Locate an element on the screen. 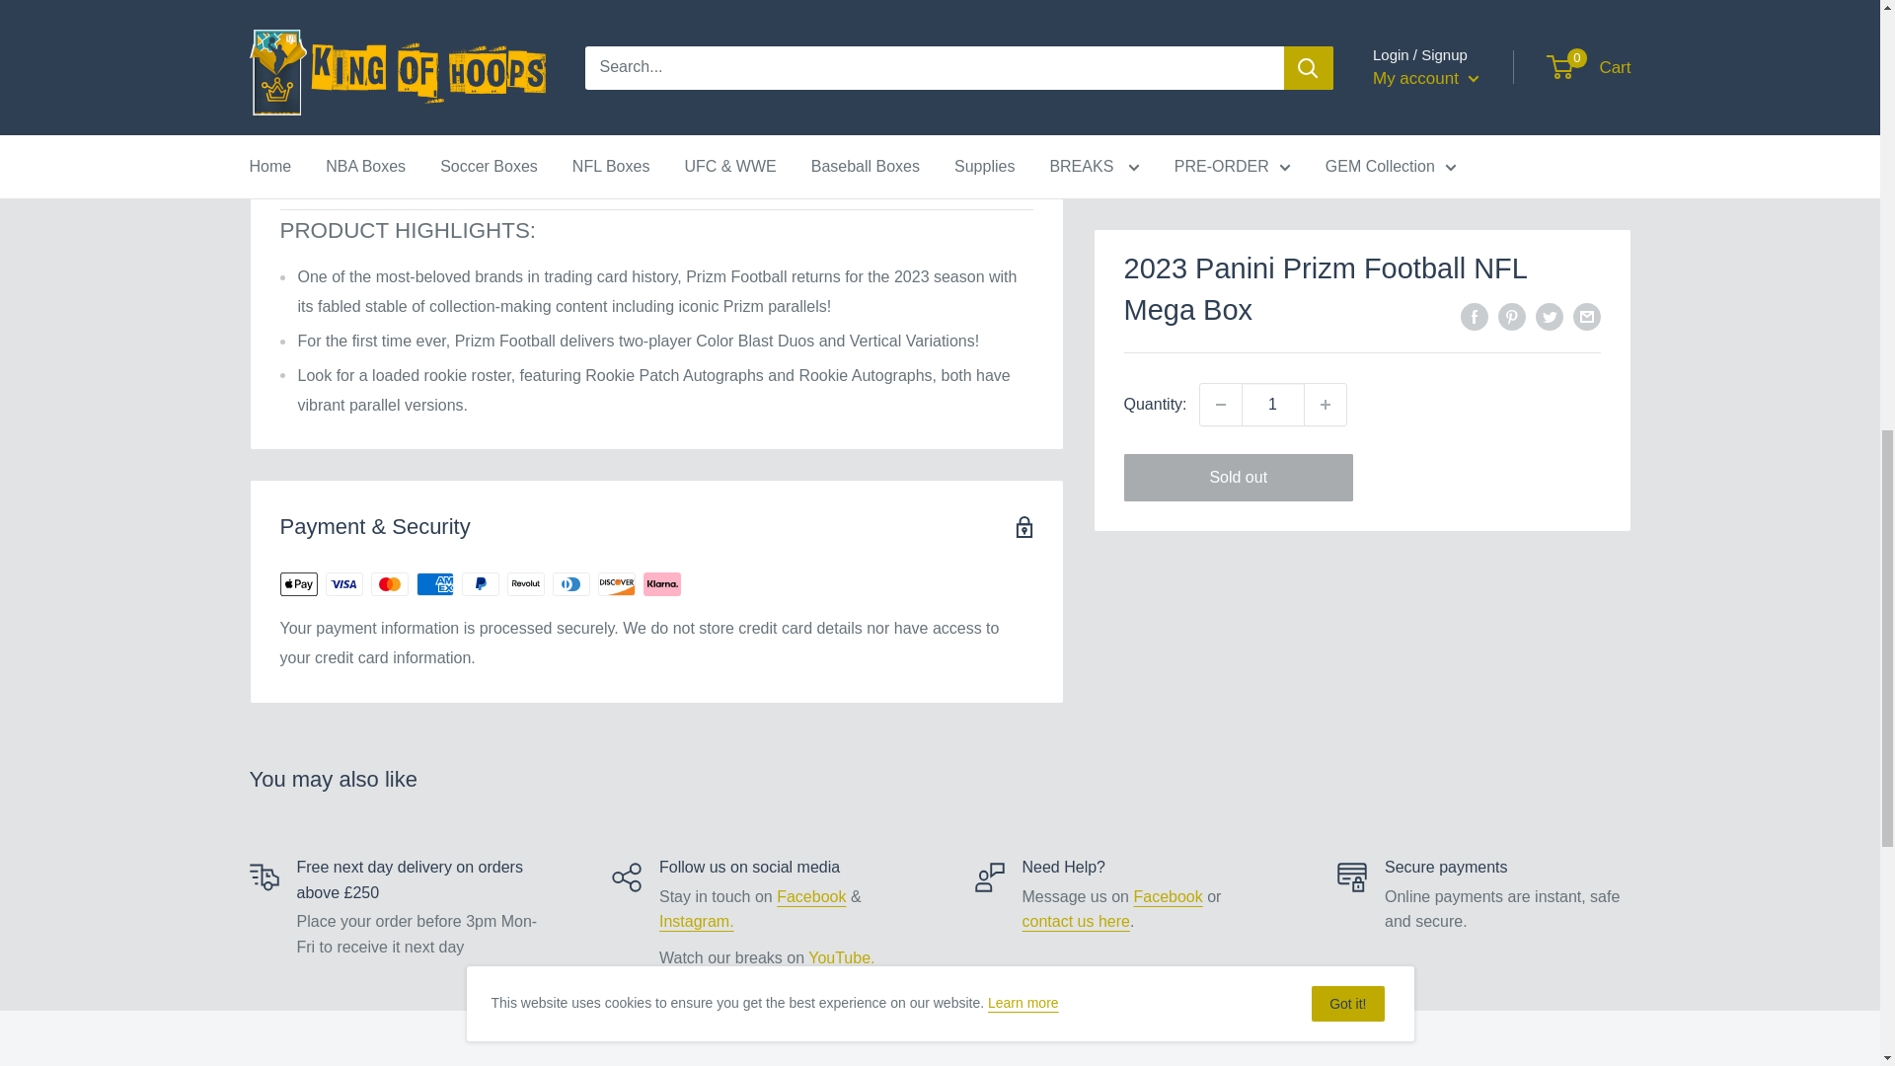 This screenshot has width=1895, height=1066. King of Hoops Breaks Instagram is located at coordinates (697, 920).